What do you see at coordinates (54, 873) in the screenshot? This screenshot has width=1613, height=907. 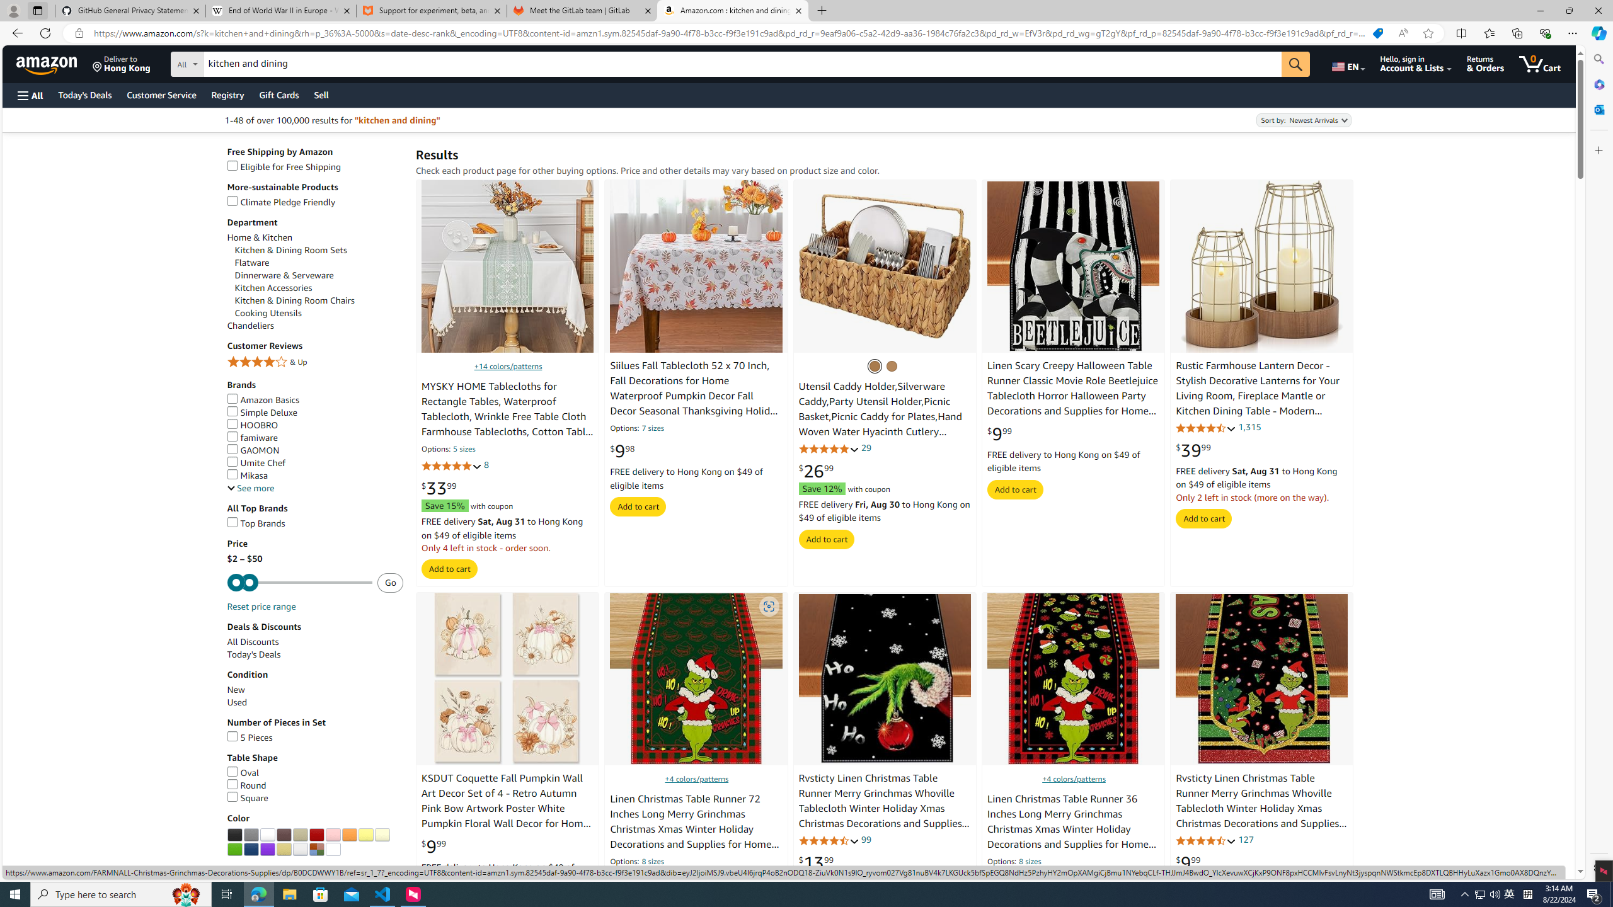 I see `Go back to filtering menu` at bounding box center [54, 873].